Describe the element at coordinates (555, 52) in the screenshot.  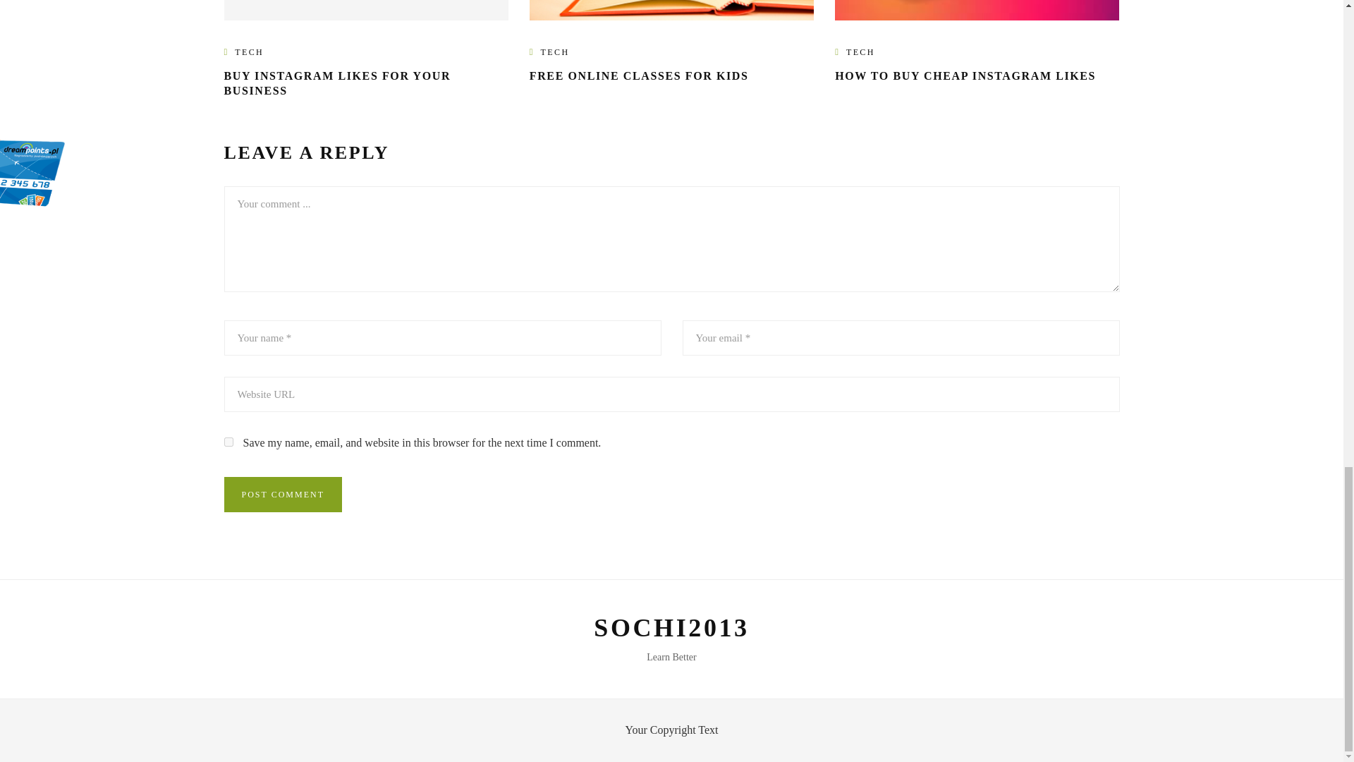
I see `TECH` at that location.